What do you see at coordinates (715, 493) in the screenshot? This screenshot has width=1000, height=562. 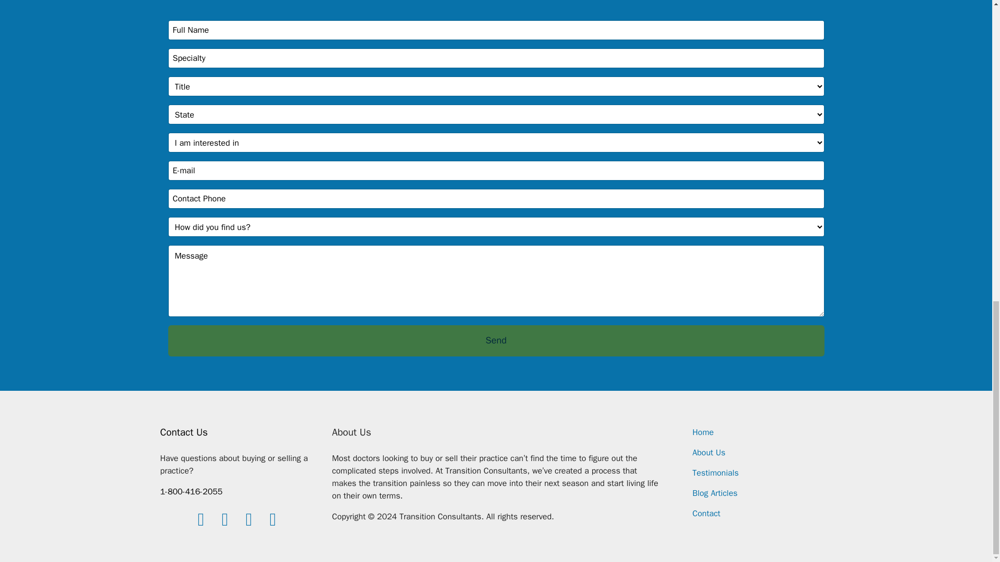 I see `Blog Articles` at bounding box center [715, 493].